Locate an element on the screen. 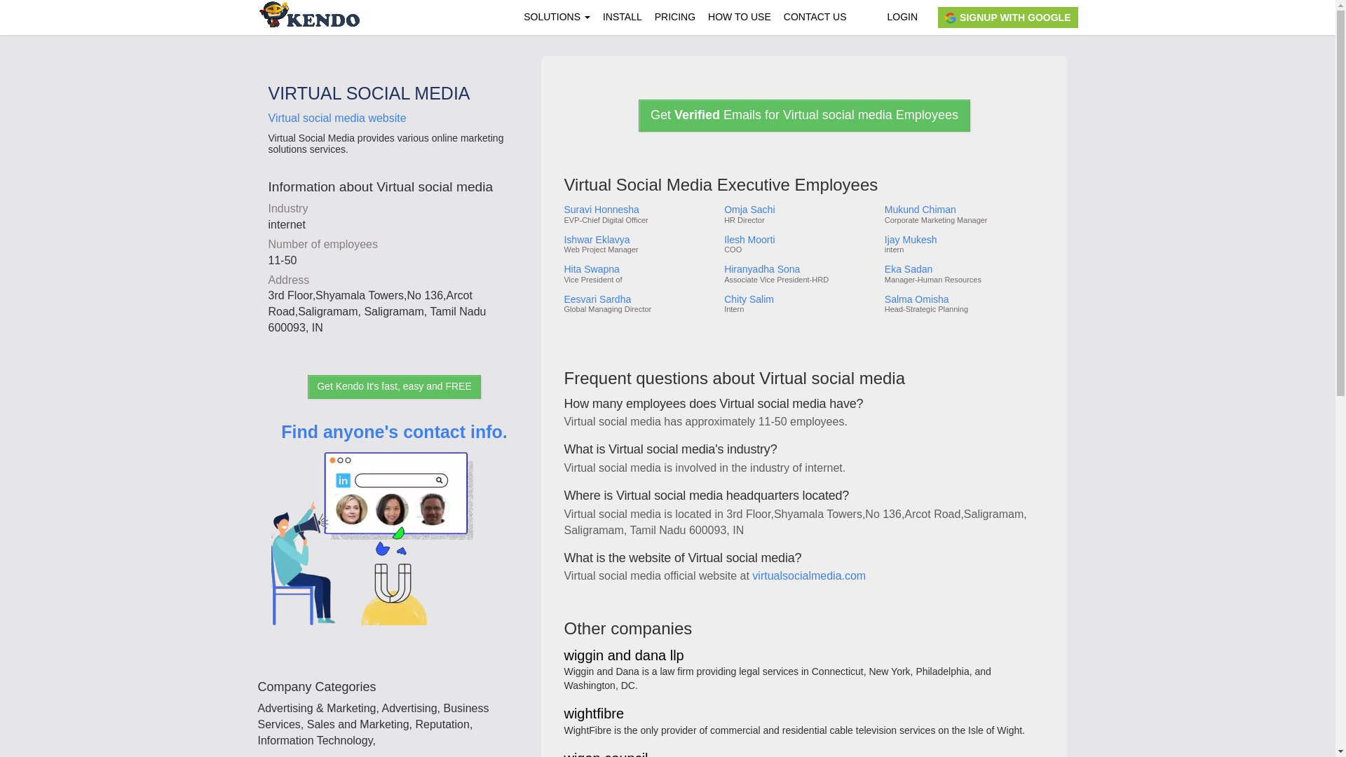 The width and height of the screenshot is (1346, 757). Eesvari Sardha is located at coordinates (638, 300).